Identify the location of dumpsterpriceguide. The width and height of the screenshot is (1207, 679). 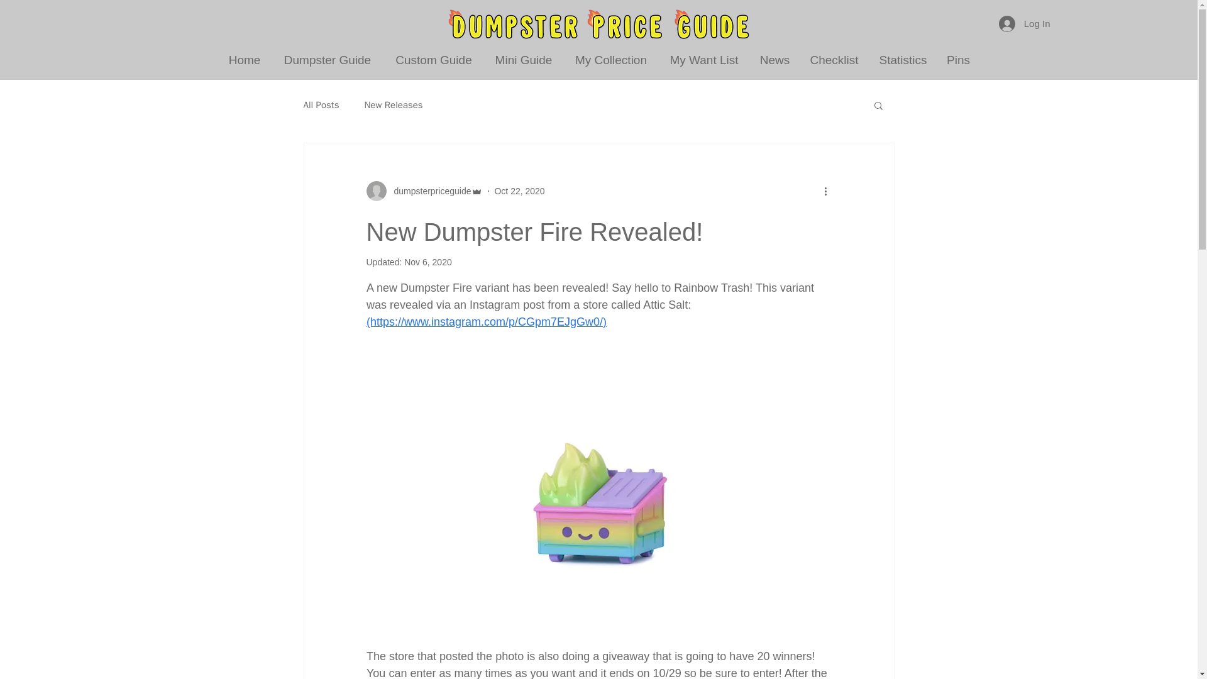
(428, 191).